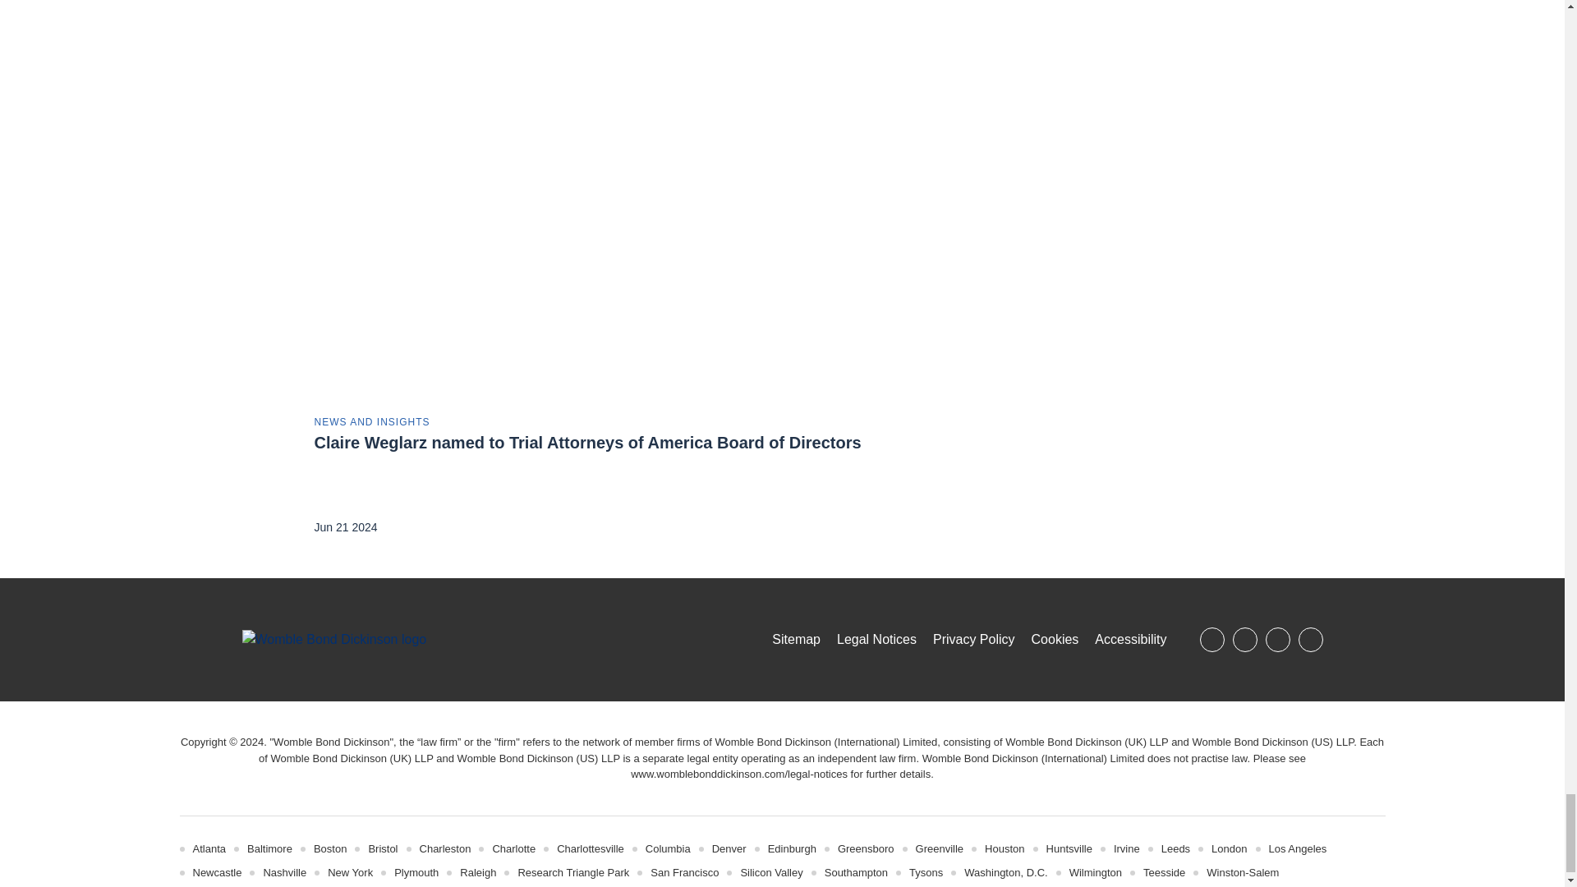  What do you see at coordinates (667, 849) in the screenshot?
I see `Columbia, SC, US` at bounding box center [667, 849].